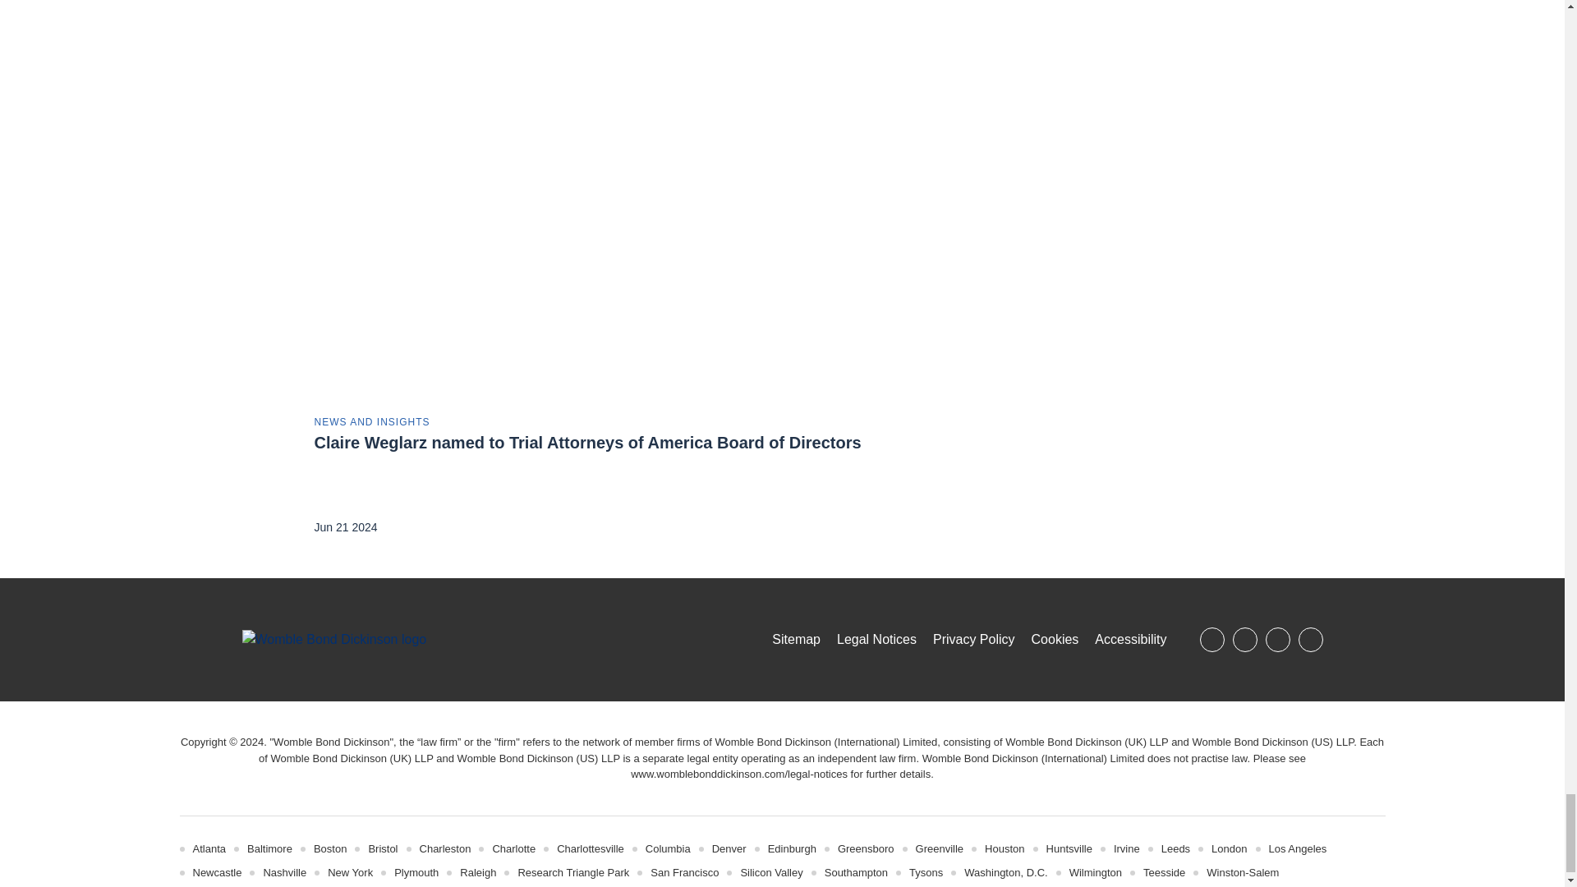  What do you see at coordinates (667, 849) in the screenshot?
I see `Columbia, SC, US` at bounding box center [667, 849].